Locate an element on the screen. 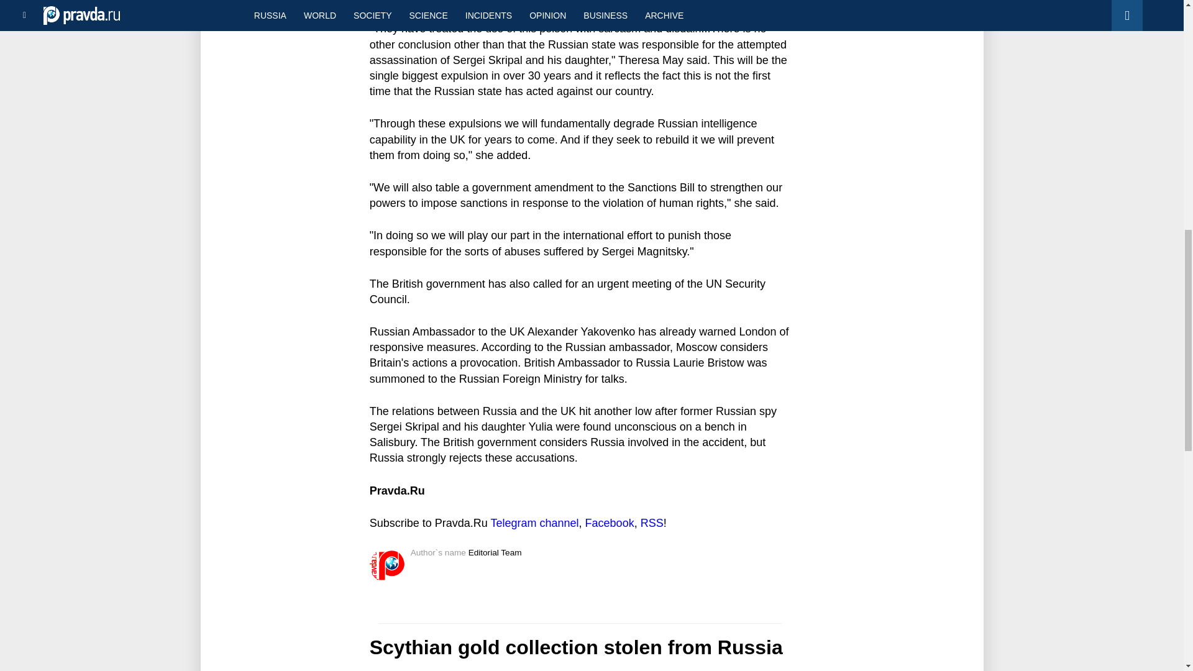 This screenshot has height=671, width=1193. Telegram channel is located at coordinates (534, 523).